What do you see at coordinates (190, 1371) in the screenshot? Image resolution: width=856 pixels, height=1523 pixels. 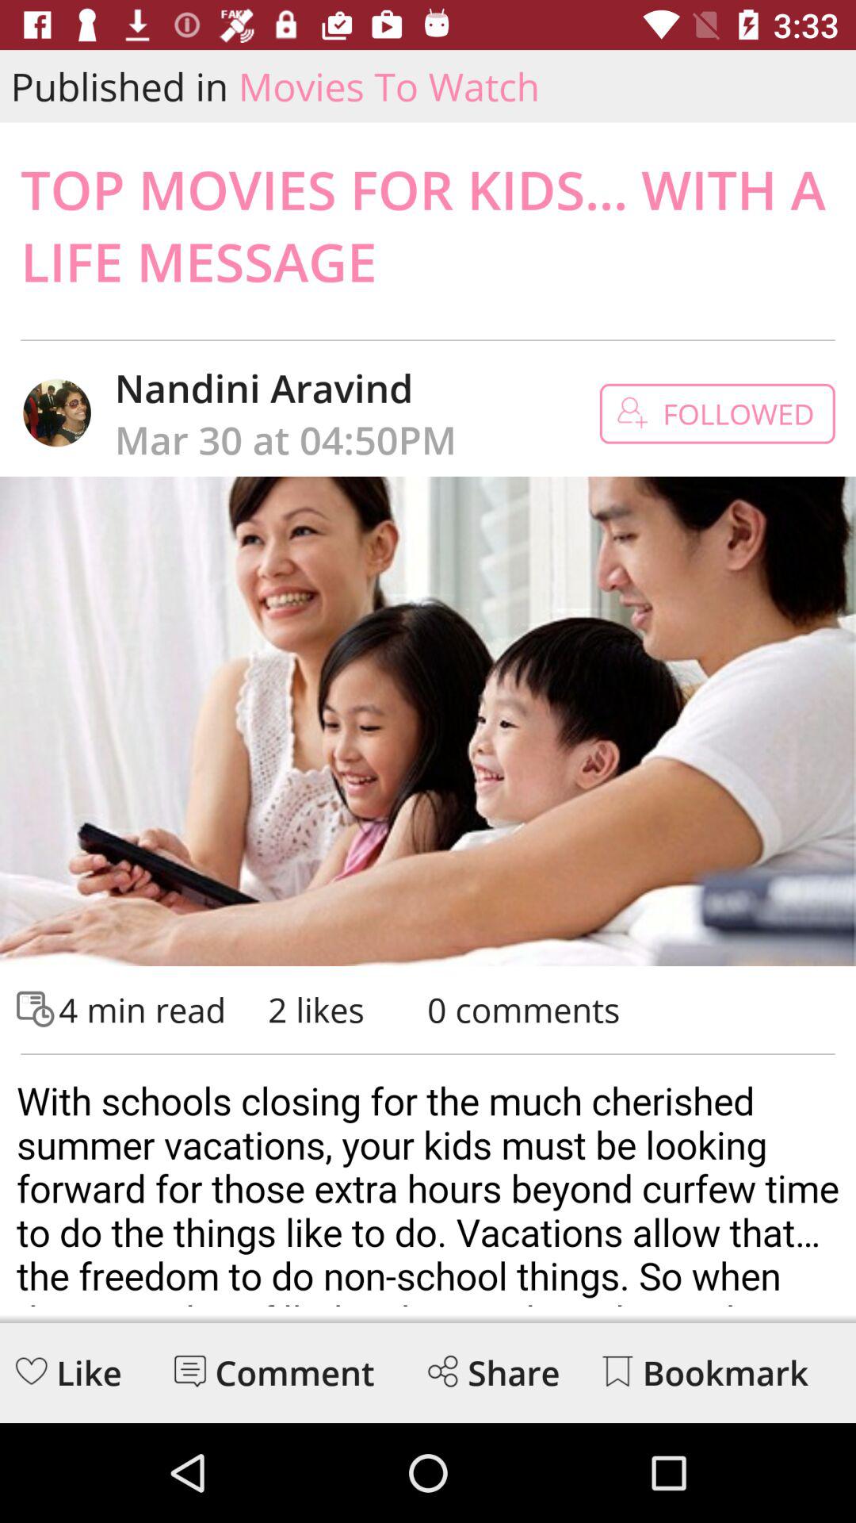 I see `comment` at bounding box center [190, 1371].